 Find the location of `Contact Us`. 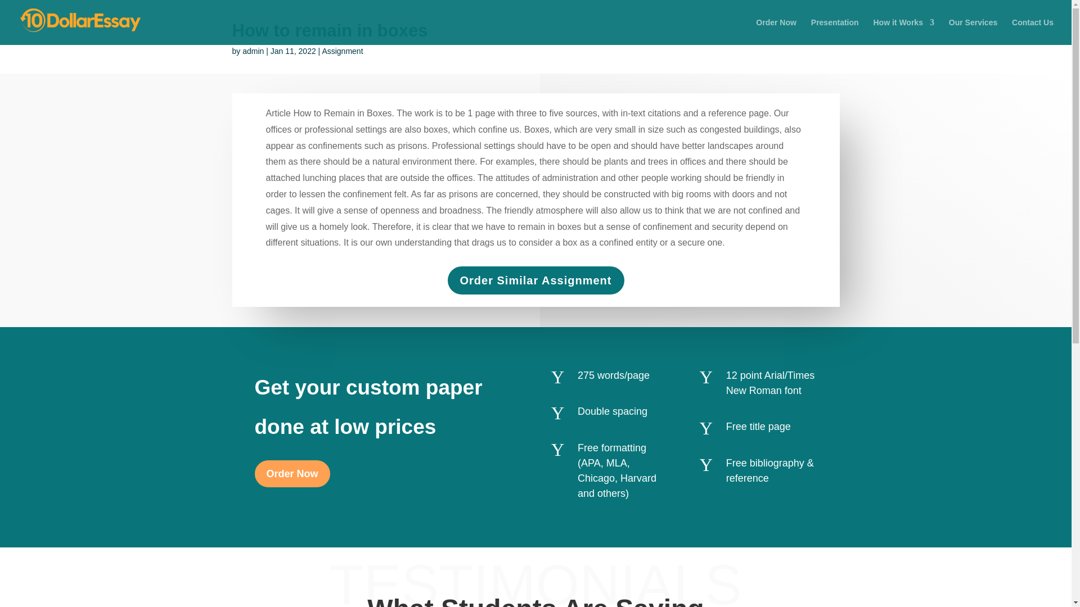

Contact Us is located at coordinates (1033, 31).